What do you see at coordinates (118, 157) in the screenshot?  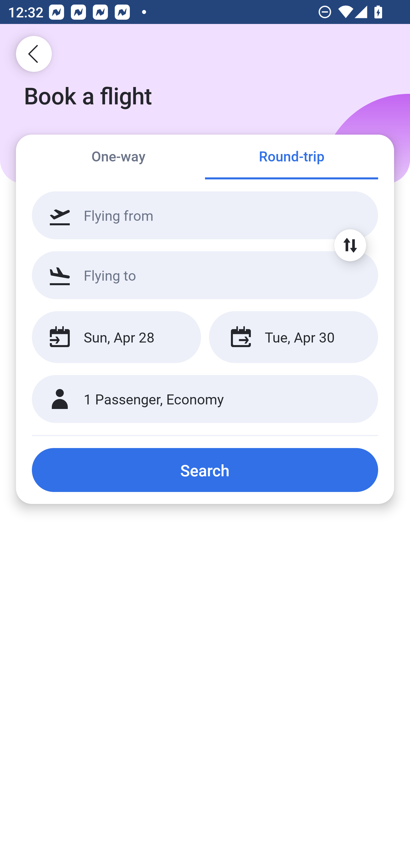 I see `One-way` at bounding box center [118, 157].